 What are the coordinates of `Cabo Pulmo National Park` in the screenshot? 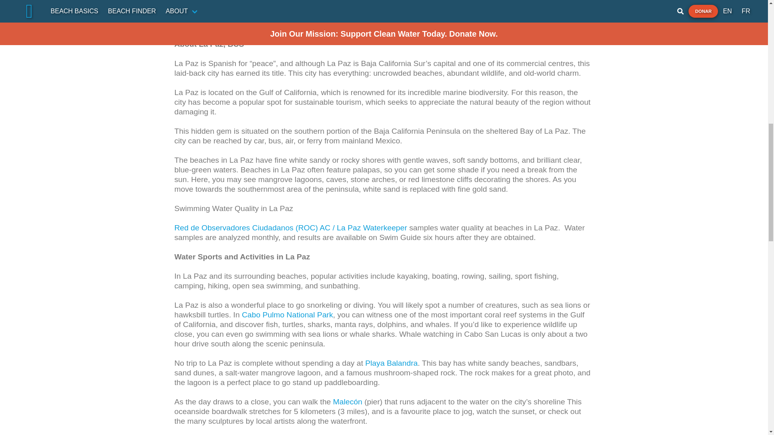 It's located at (287, 315).